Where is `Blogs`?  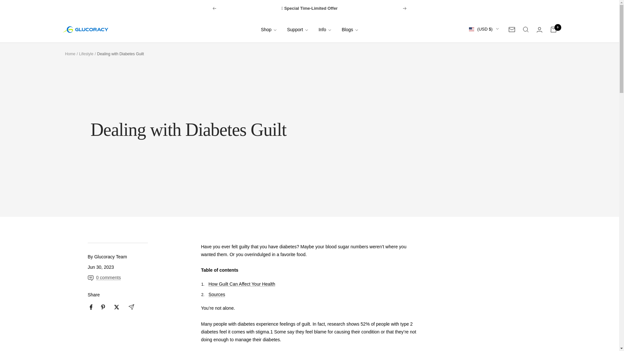
Blogs is located at coordinates (214, 8).